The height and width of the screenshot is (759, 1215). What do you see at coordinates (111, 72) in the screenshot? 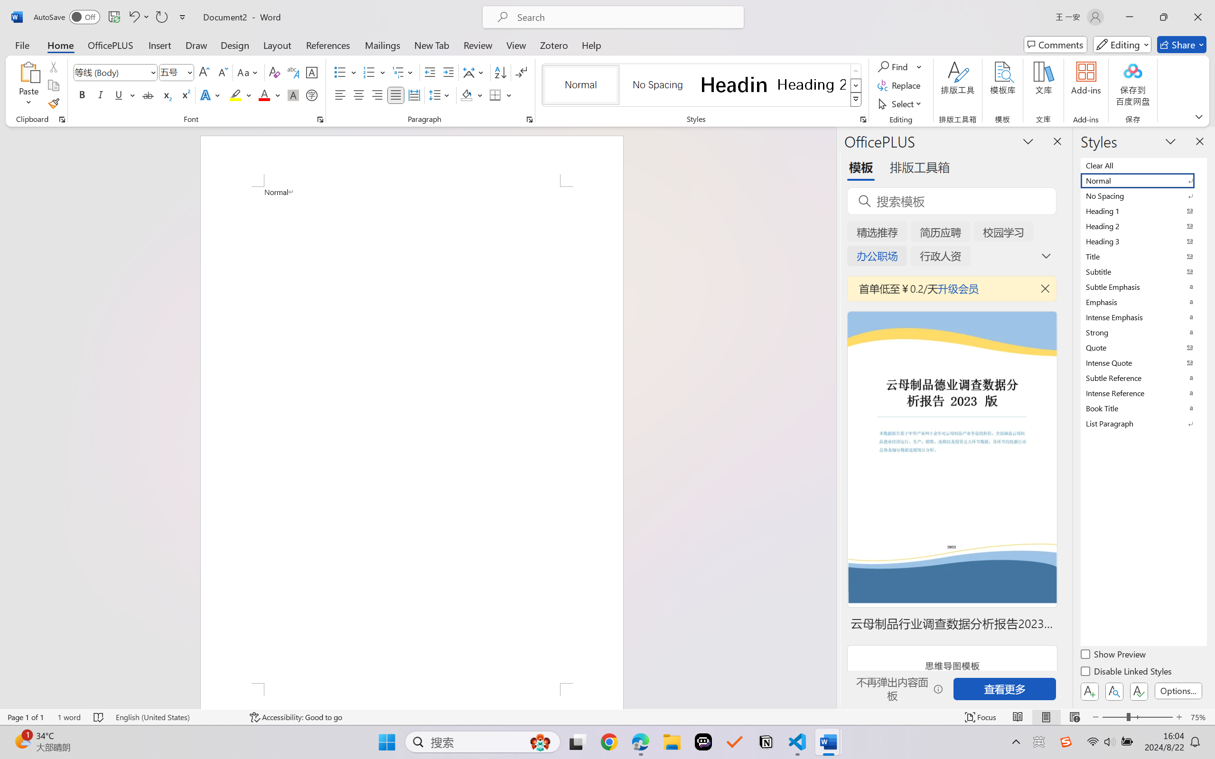
I see `Font` at bounding box center [111, 72].